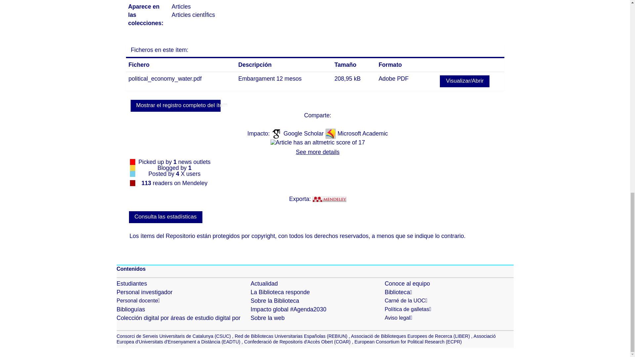  Describe the element at coordinates (362, 134) in the screenshot. I see `Microsoft Academic` at that location.